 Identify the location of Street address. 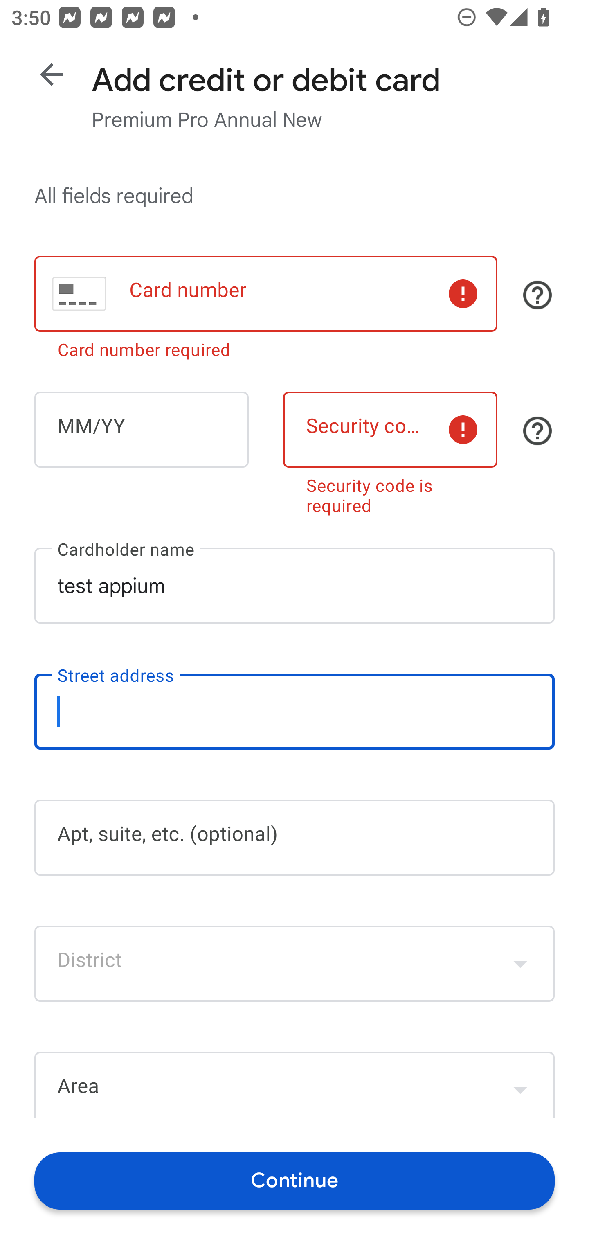
(294, 711).